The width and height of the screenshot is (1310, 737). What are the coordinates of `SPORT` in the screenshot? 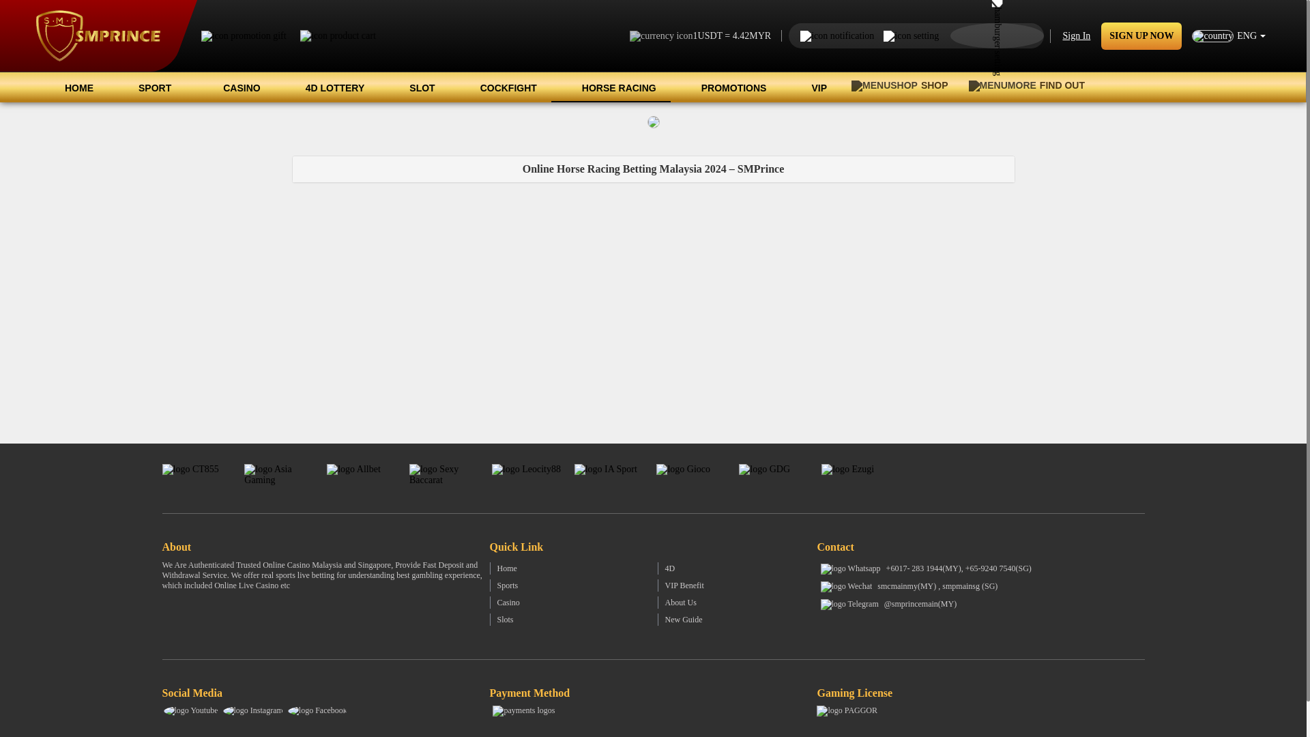 It's located at (150, 87).